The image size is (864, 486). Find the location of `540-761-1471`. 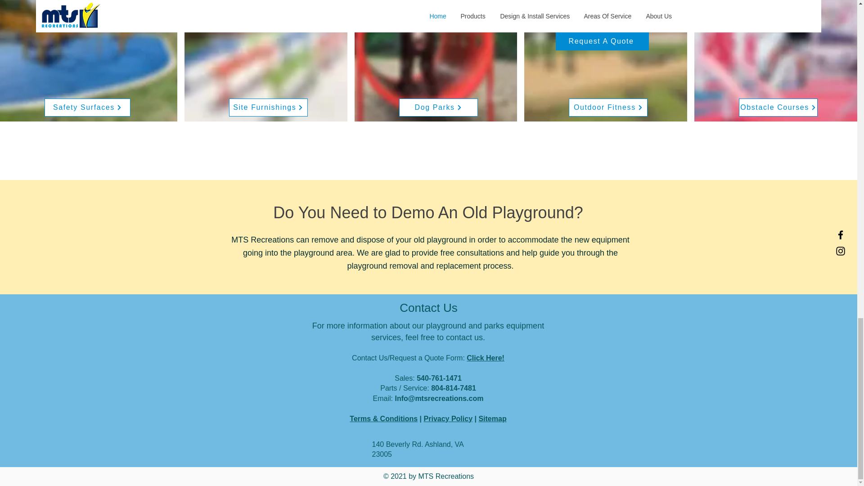

540-761-1471 is located at coordinates (439, 378).